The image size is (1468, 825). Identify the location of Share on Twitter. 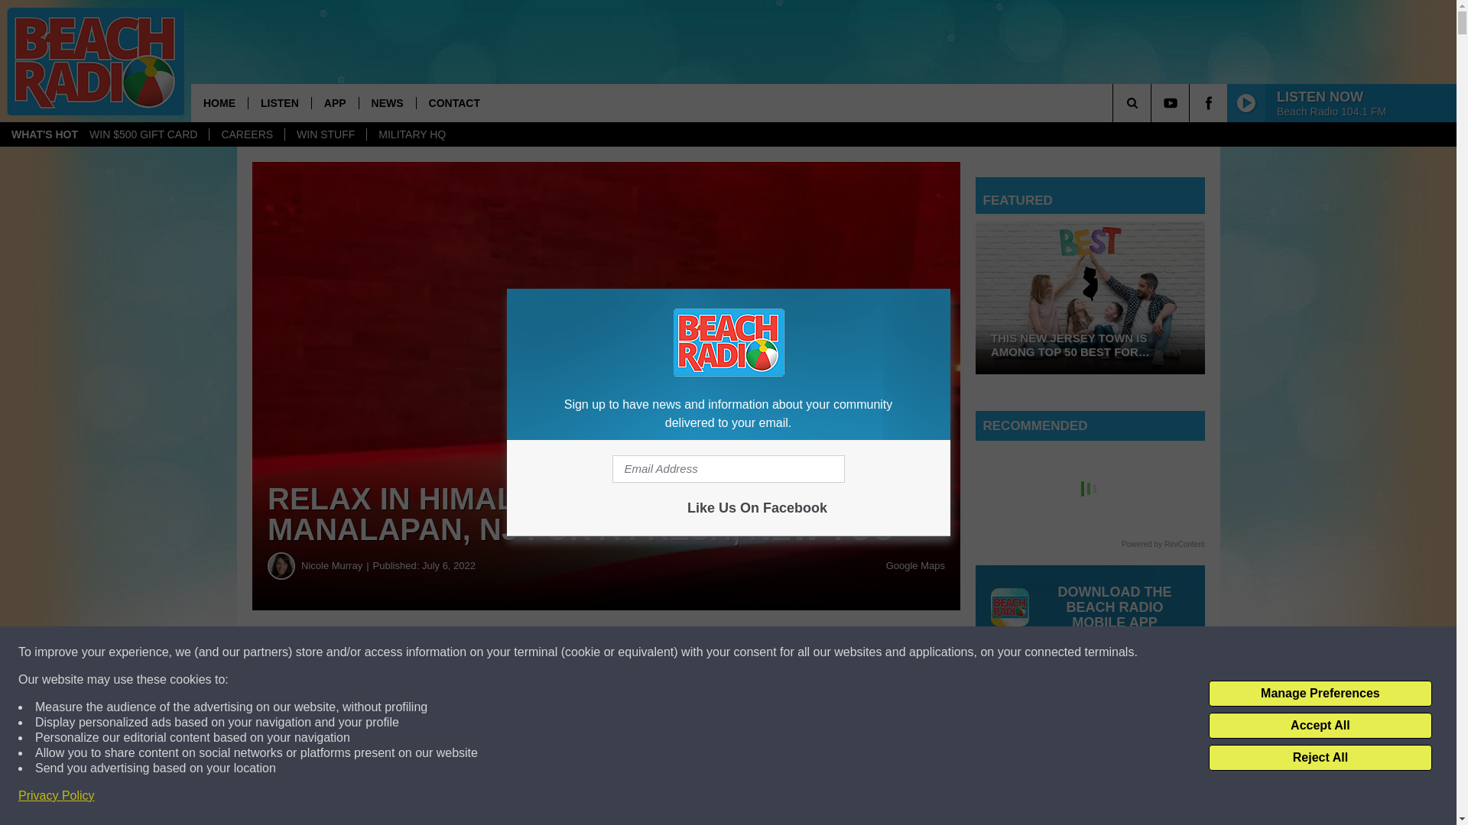
(748, 652).